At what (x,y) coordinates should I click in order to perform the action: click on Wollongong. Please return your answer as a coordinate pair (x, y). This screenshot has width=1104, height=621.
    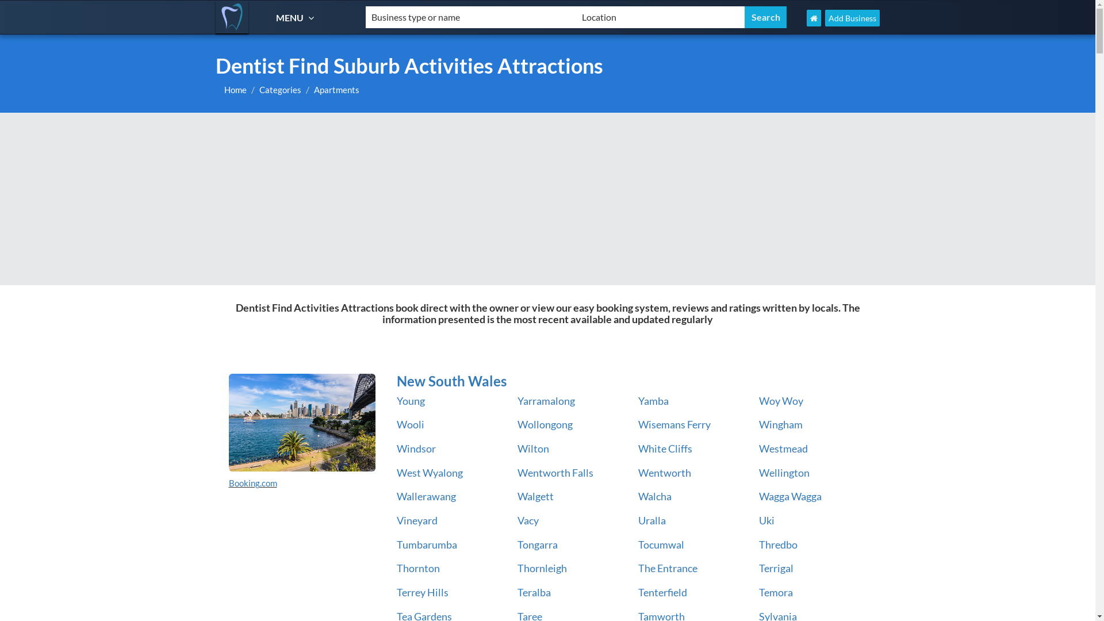
    Looking at the image, I should click on (545, 424).